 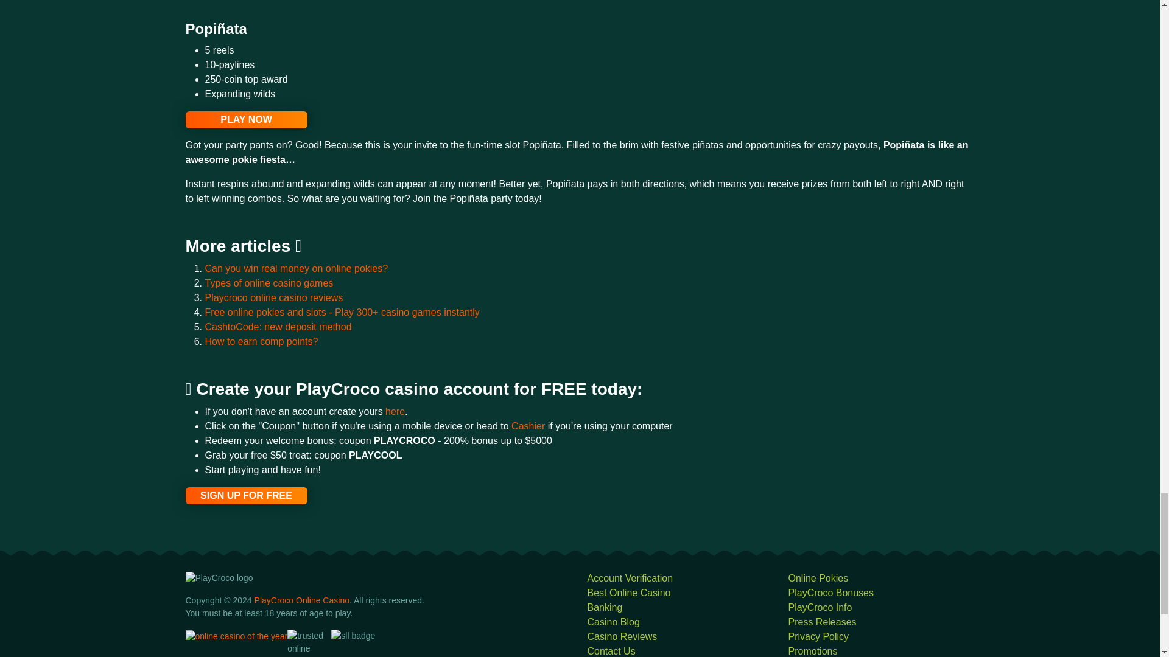 I want to click on create an account, so click(x=395, y=411).